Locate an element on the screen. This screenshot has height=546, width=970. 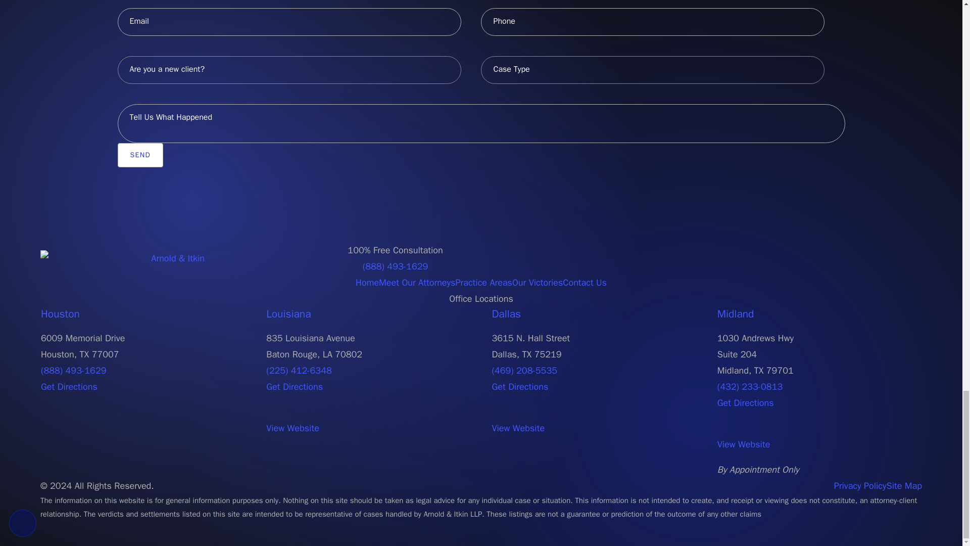
Facebook is located at coordinates (881, 258).